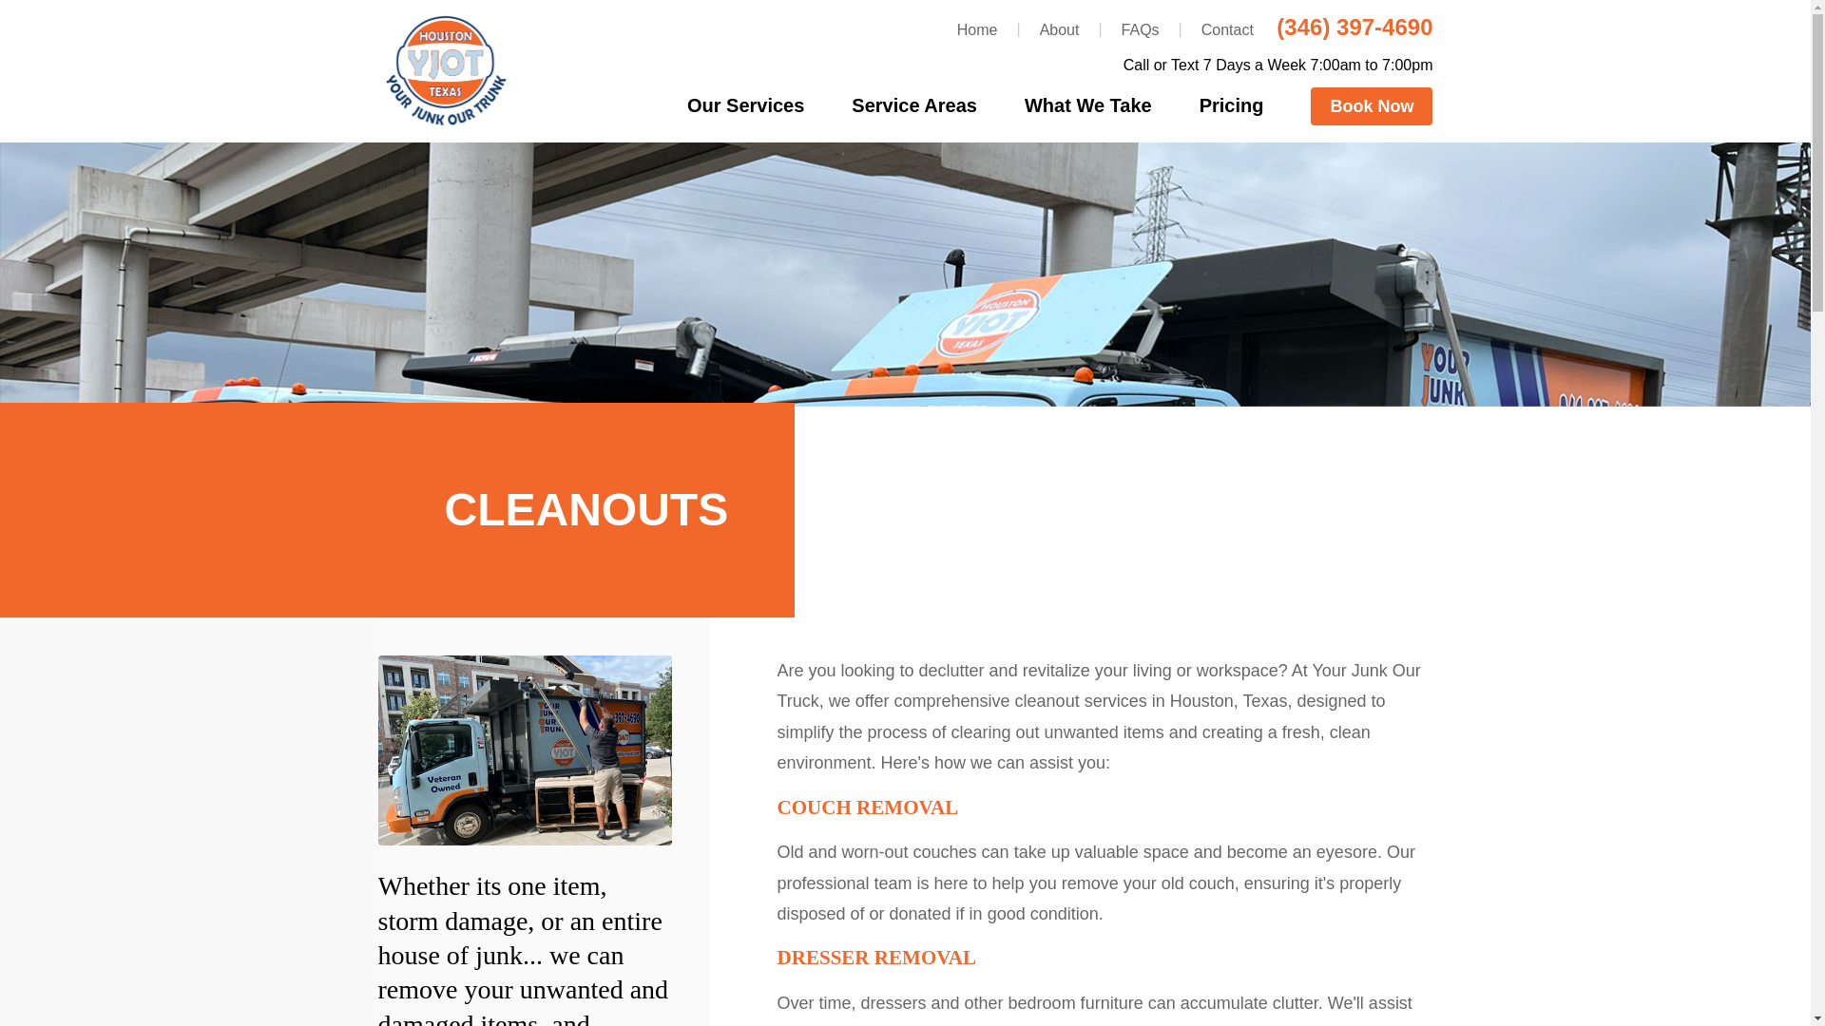 The image size is (1825, 1026). Describe the element at coordinates (1087, 104) in the screenshot. I see `What We Take` at that location.